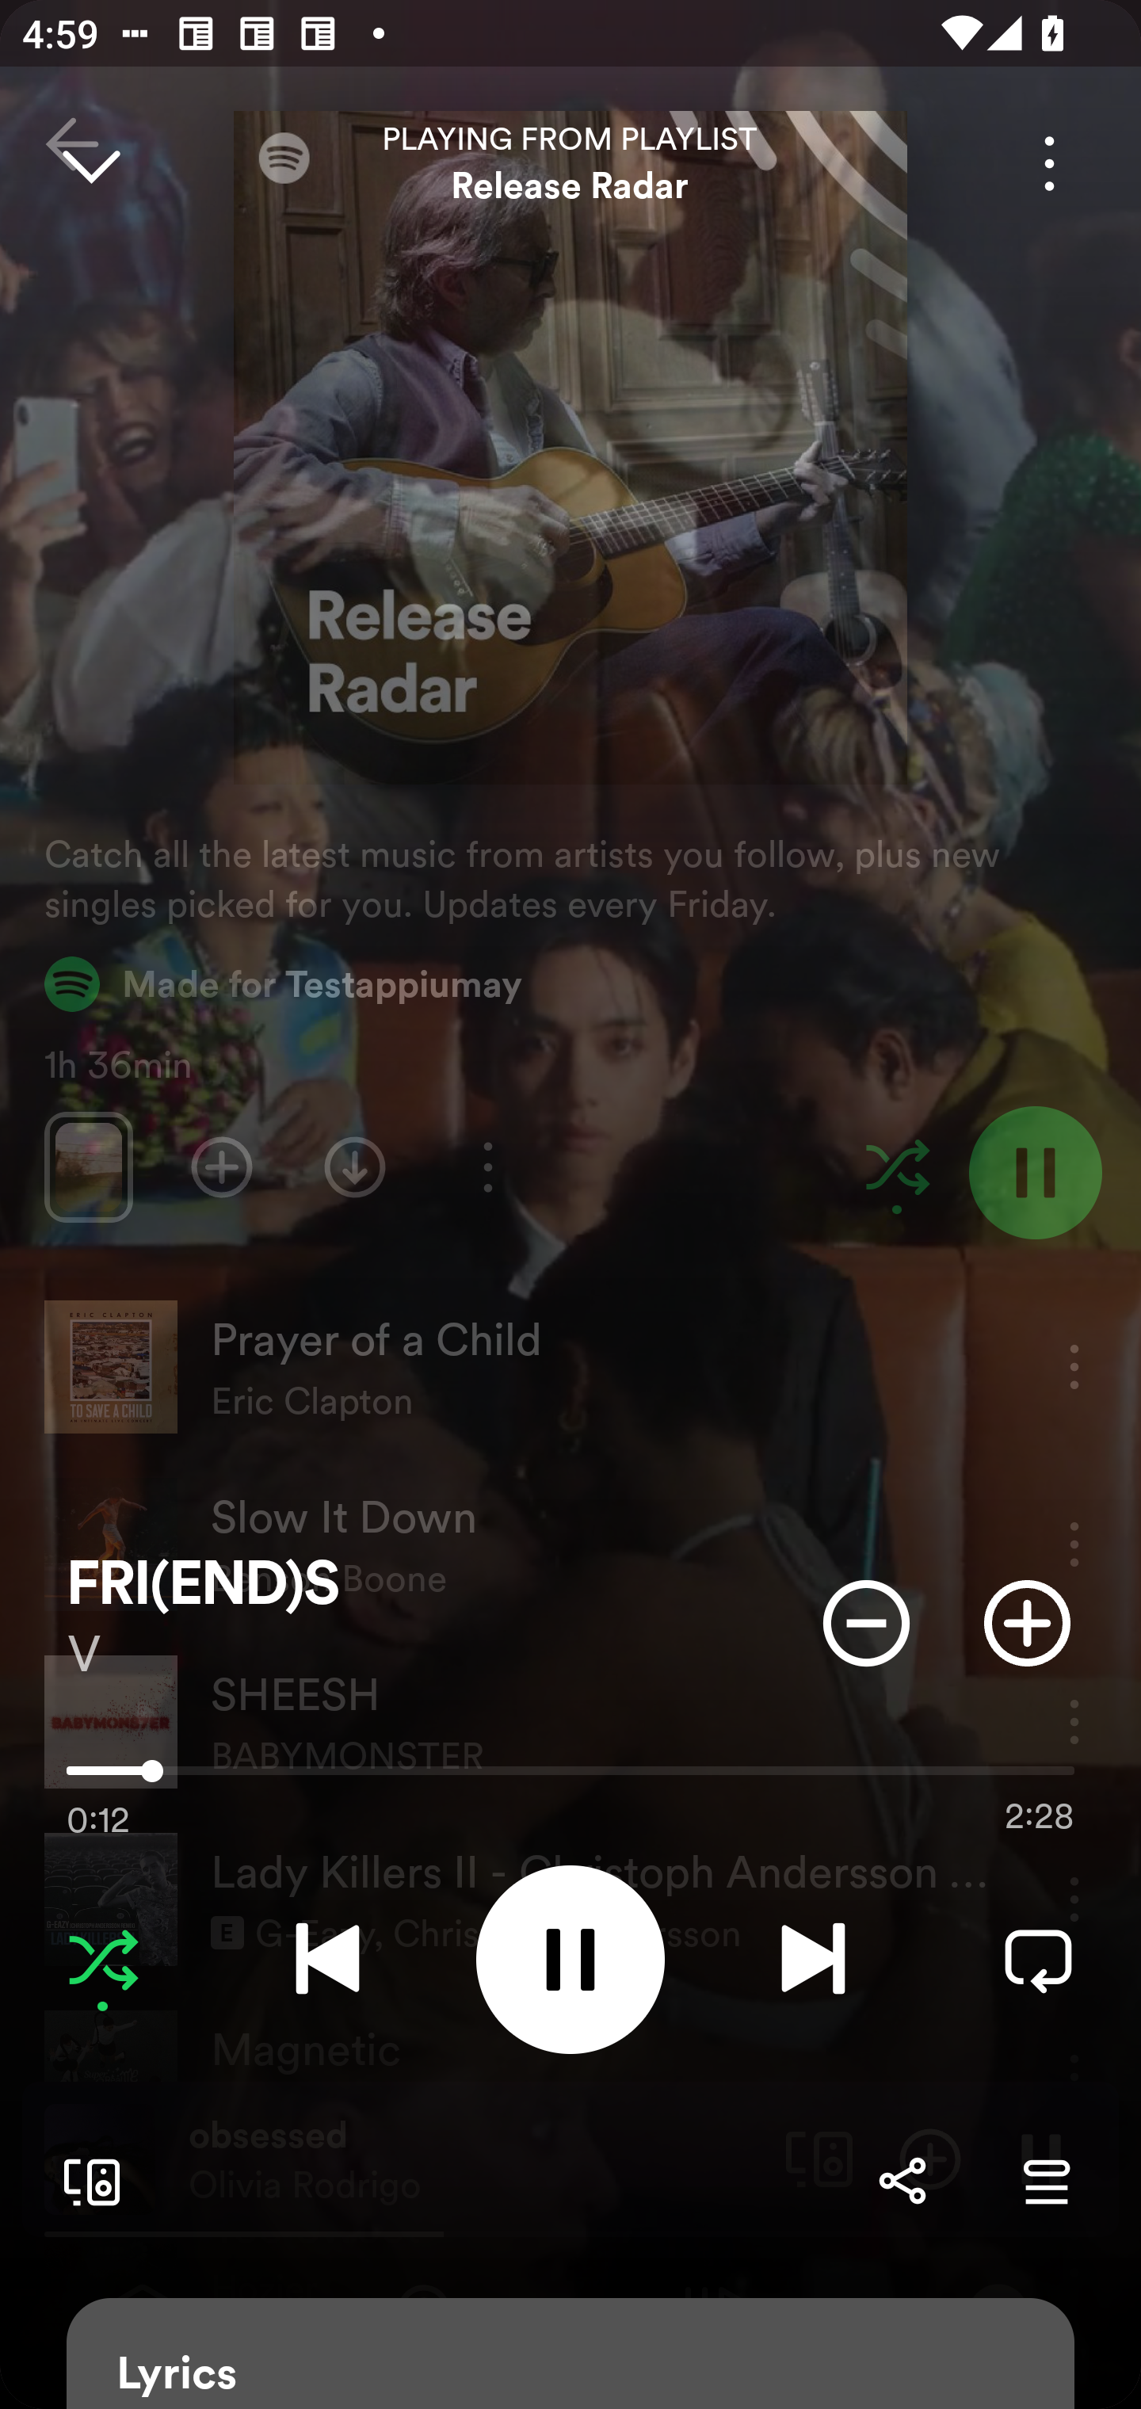 This screenshot has width=1141, height=2409. Describe the element at coordinates (1049, 163) in the screenshot. I see `More options for song FRI(END)S` at that location.